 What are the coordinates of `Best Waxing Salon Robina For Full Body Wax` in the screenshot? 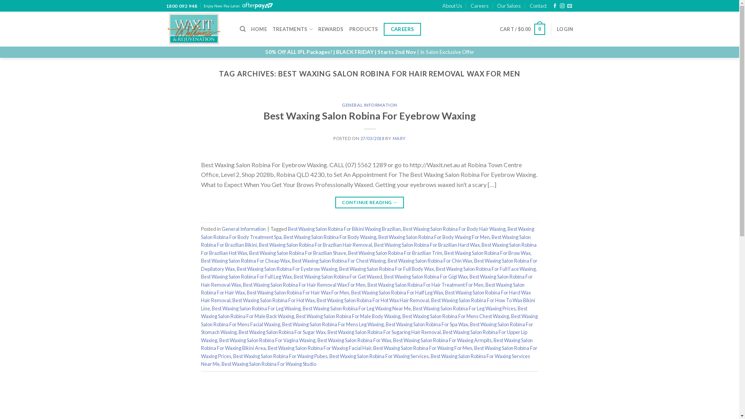 It's located at (386, 269).